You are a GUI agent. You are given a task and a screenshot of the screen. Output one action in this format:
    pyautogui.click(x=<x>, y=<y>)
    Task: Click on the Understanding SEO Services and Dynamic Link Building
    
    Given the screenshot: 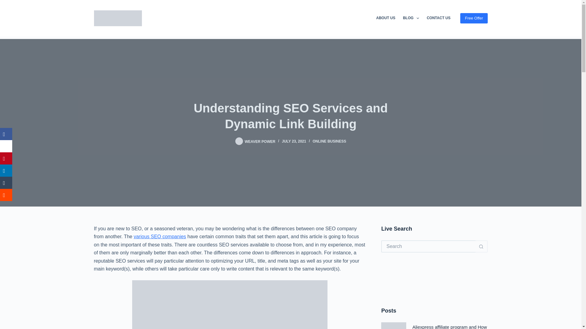 What is the action you would take?
    pyautogui.click(x=291, y=116)
    